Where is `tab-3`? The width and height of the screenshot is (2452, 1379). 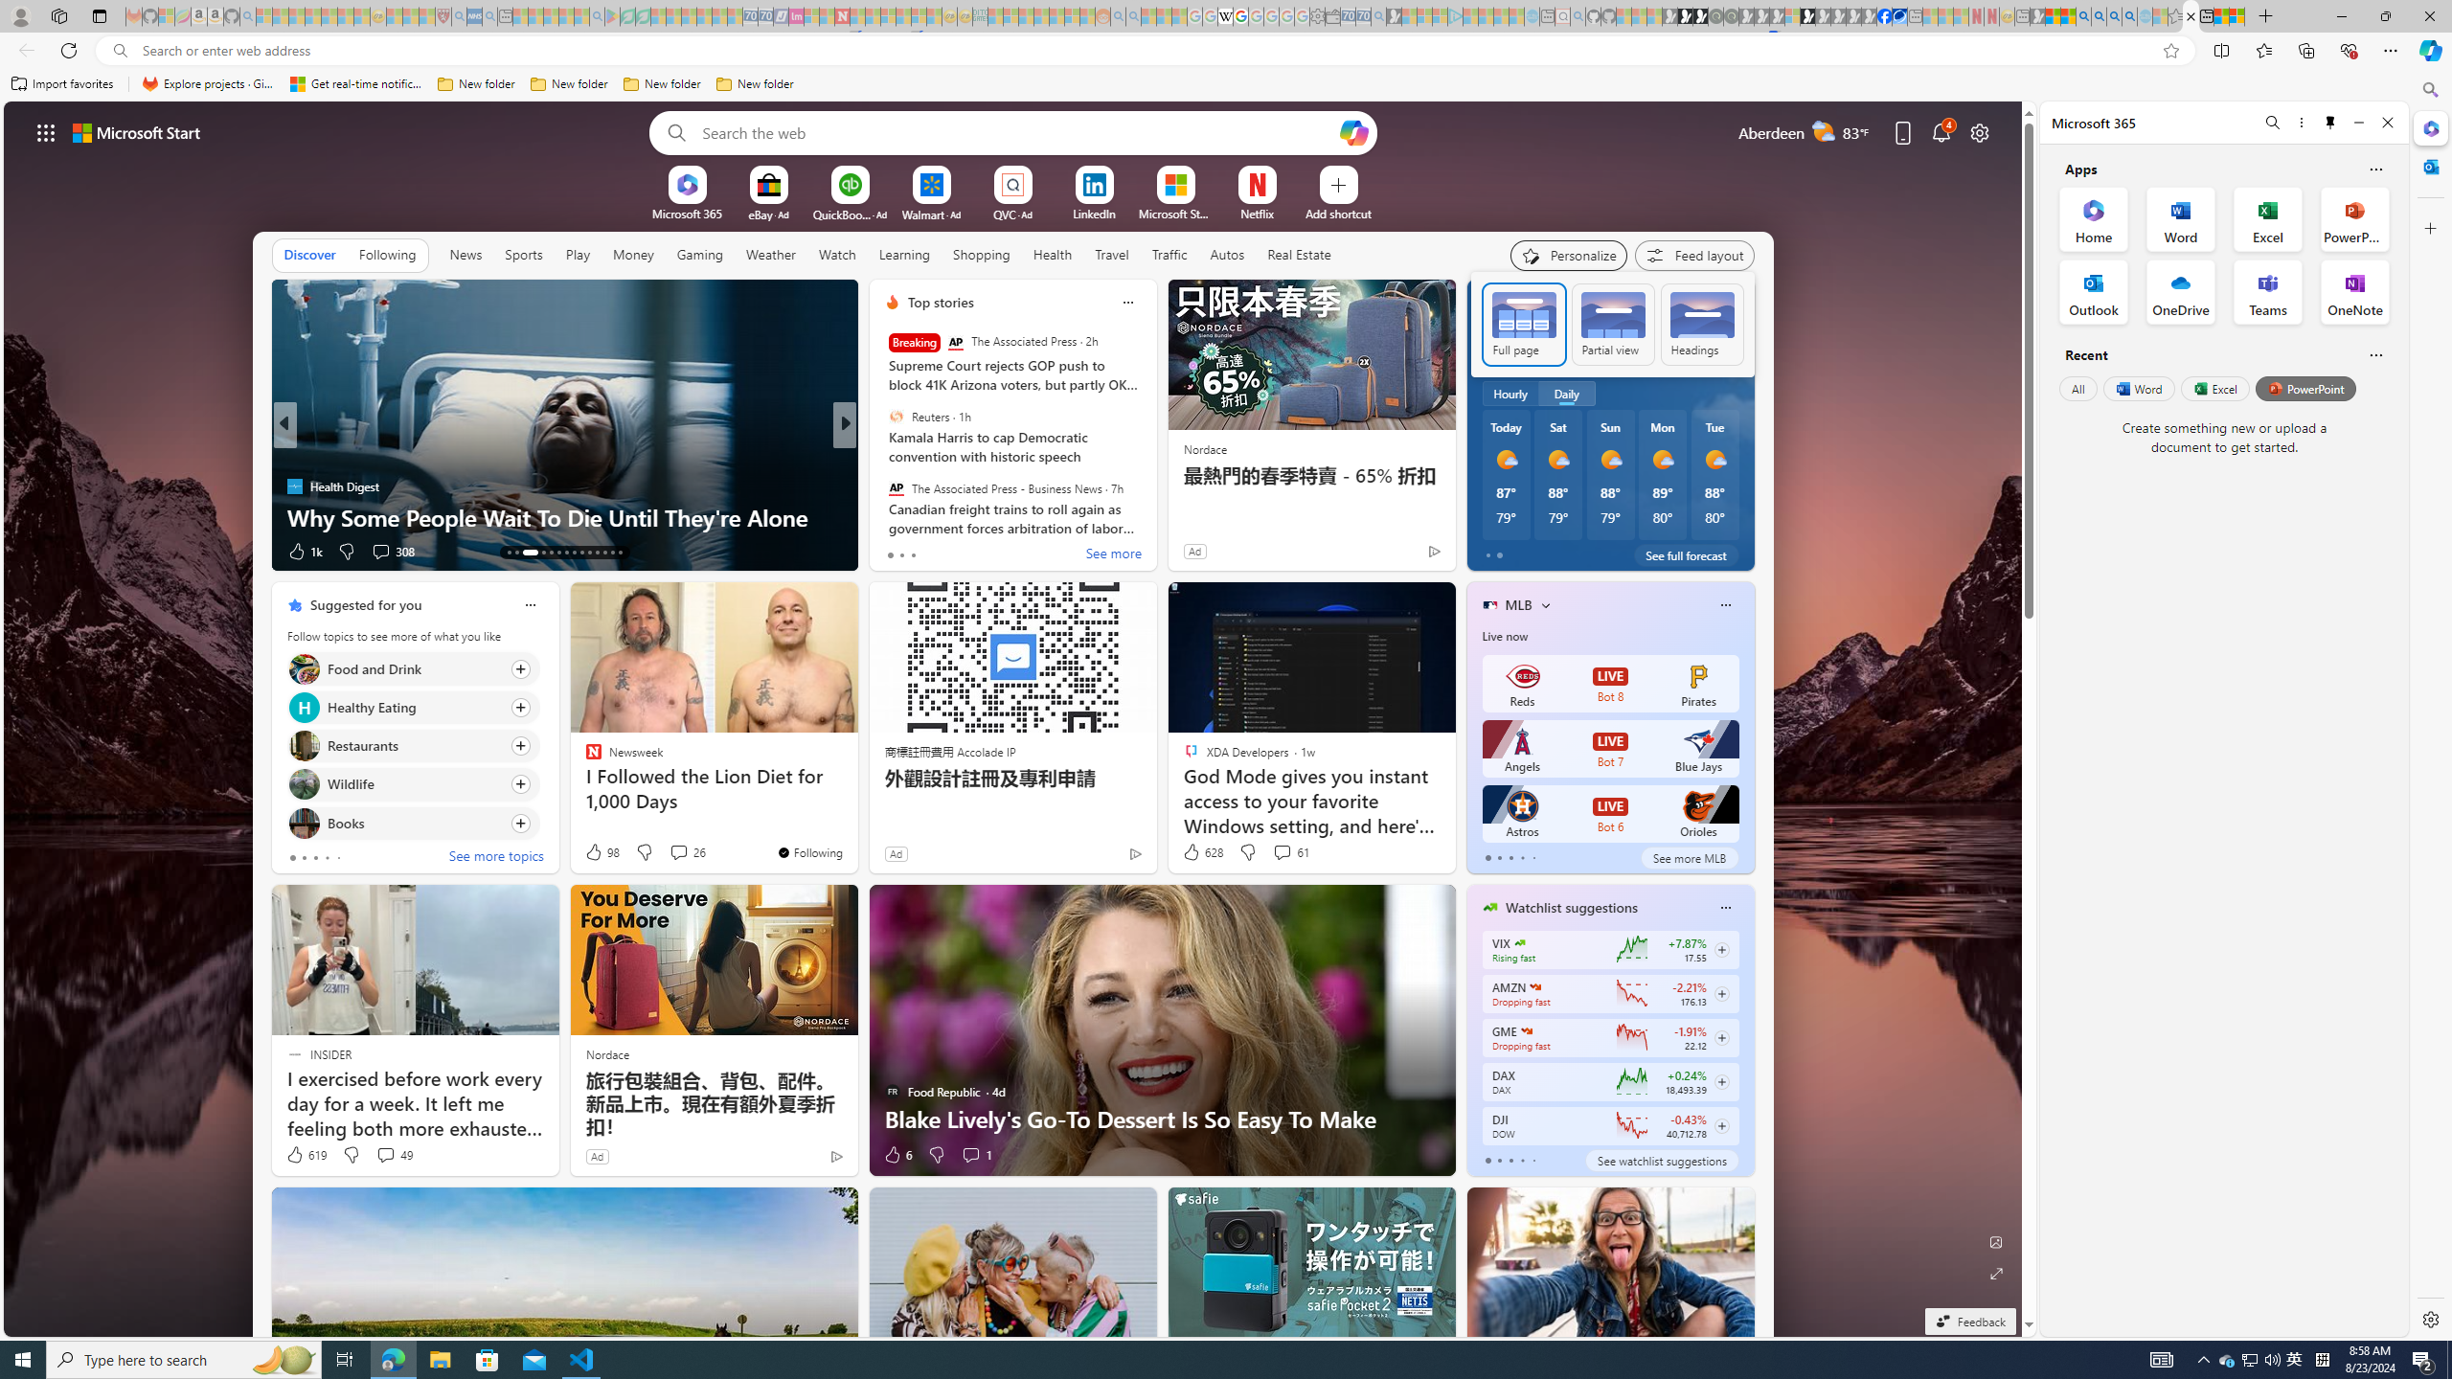
tab-3 is located at coordinates (1521, 1161).